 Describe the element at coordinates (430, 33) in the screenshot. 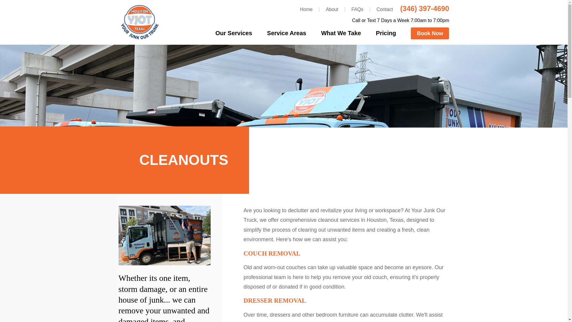

I see `Book Now` at that location.